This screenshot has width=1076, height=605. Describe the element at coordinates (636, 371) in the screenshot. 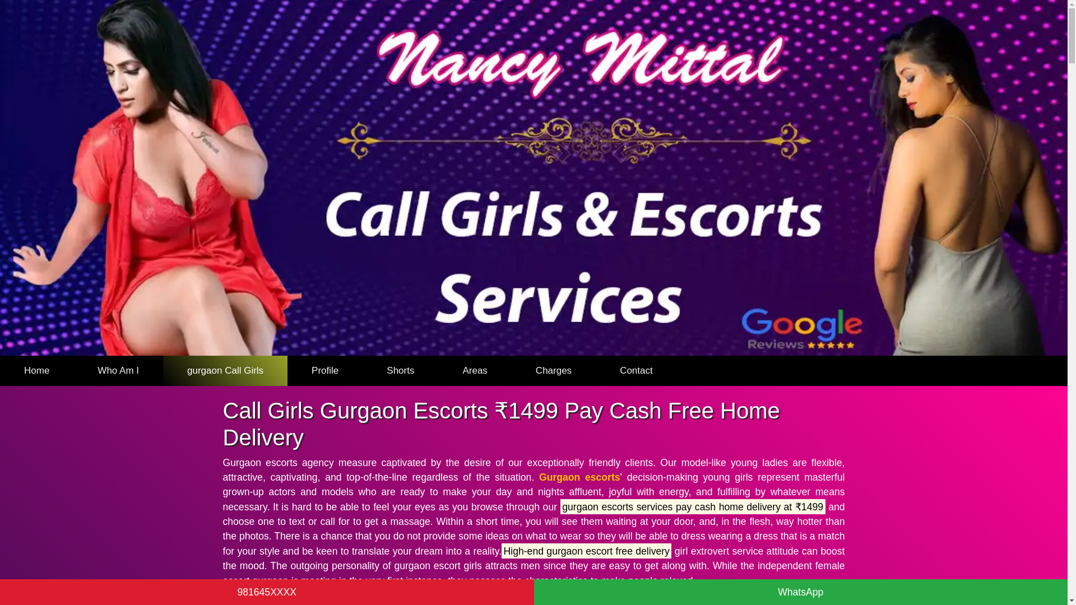

I see `Contact` at that location.